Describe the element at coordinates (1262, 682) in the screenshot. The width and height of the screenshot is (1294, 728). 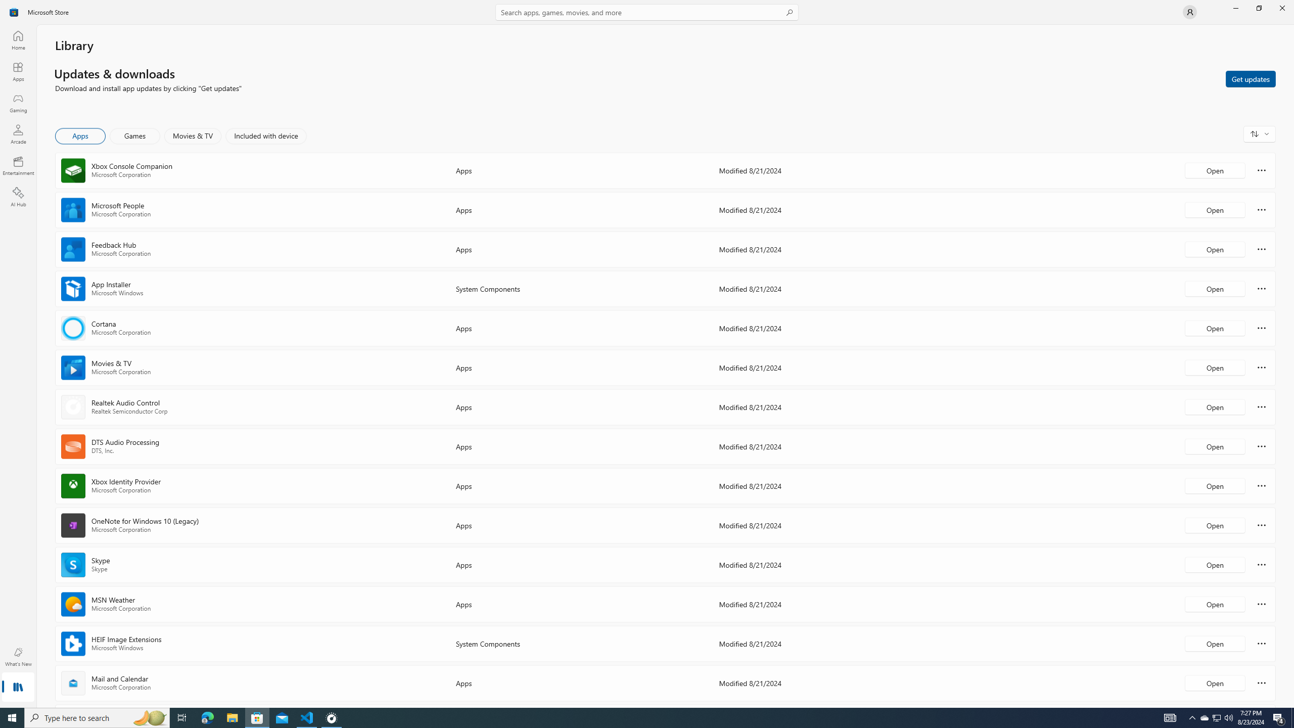
I see `More options` at that location.